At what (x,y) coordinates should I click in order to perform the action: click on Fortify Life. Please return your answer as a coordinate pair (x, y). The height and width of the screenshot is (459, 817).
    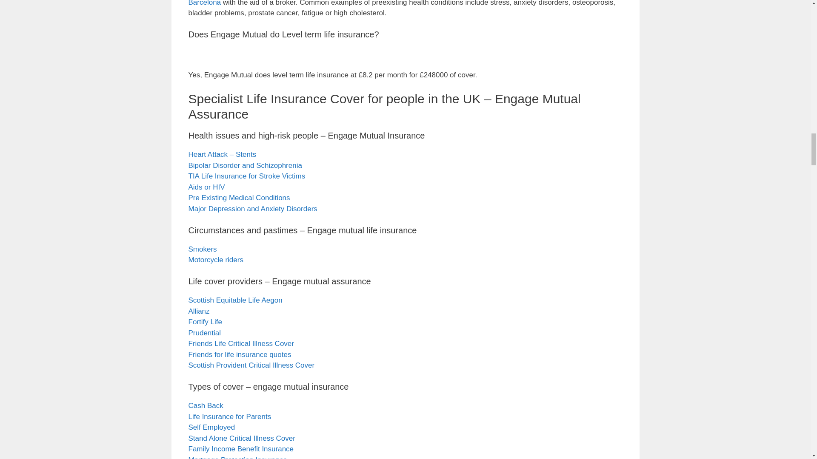
    Looking at the image, I should click on (204, 322).